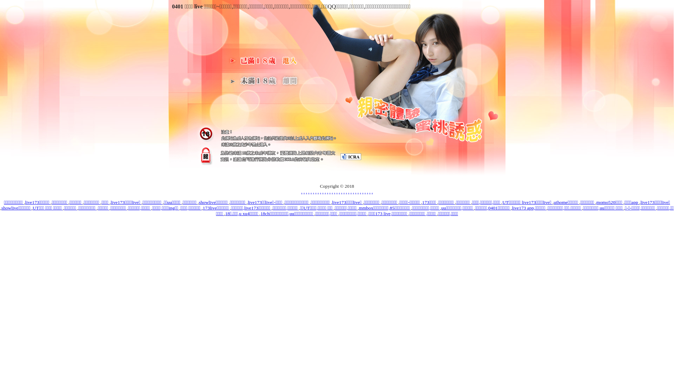  Describe the element at coordinates (323, 192) in the screenshot. I see `.` at that location.